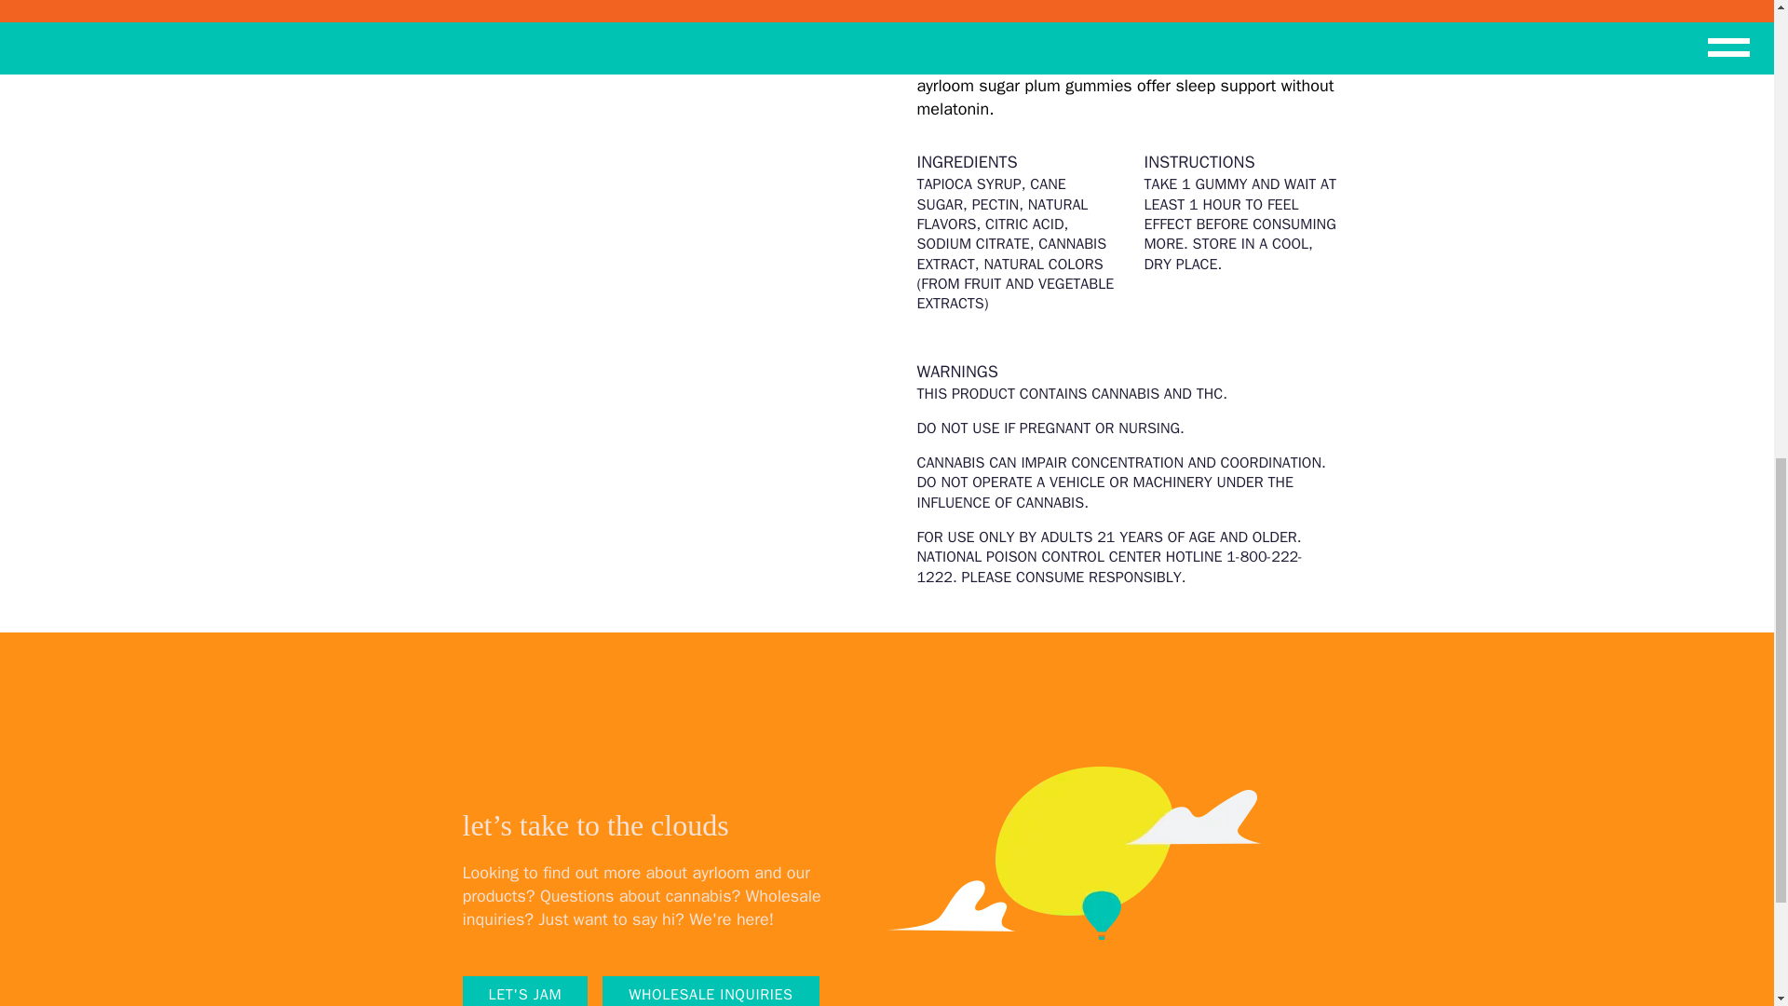  Describe the element at coordinates (524, 991) in the screenshot. I see `LET'S JAM` at that location.